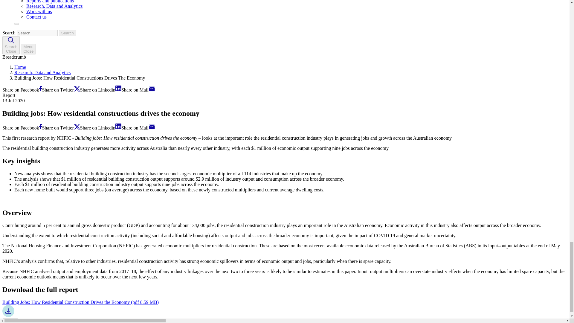  What do you see at coordinates (68, 33) in the screenshot?
I see `Search` at bounding box center [68, 33].